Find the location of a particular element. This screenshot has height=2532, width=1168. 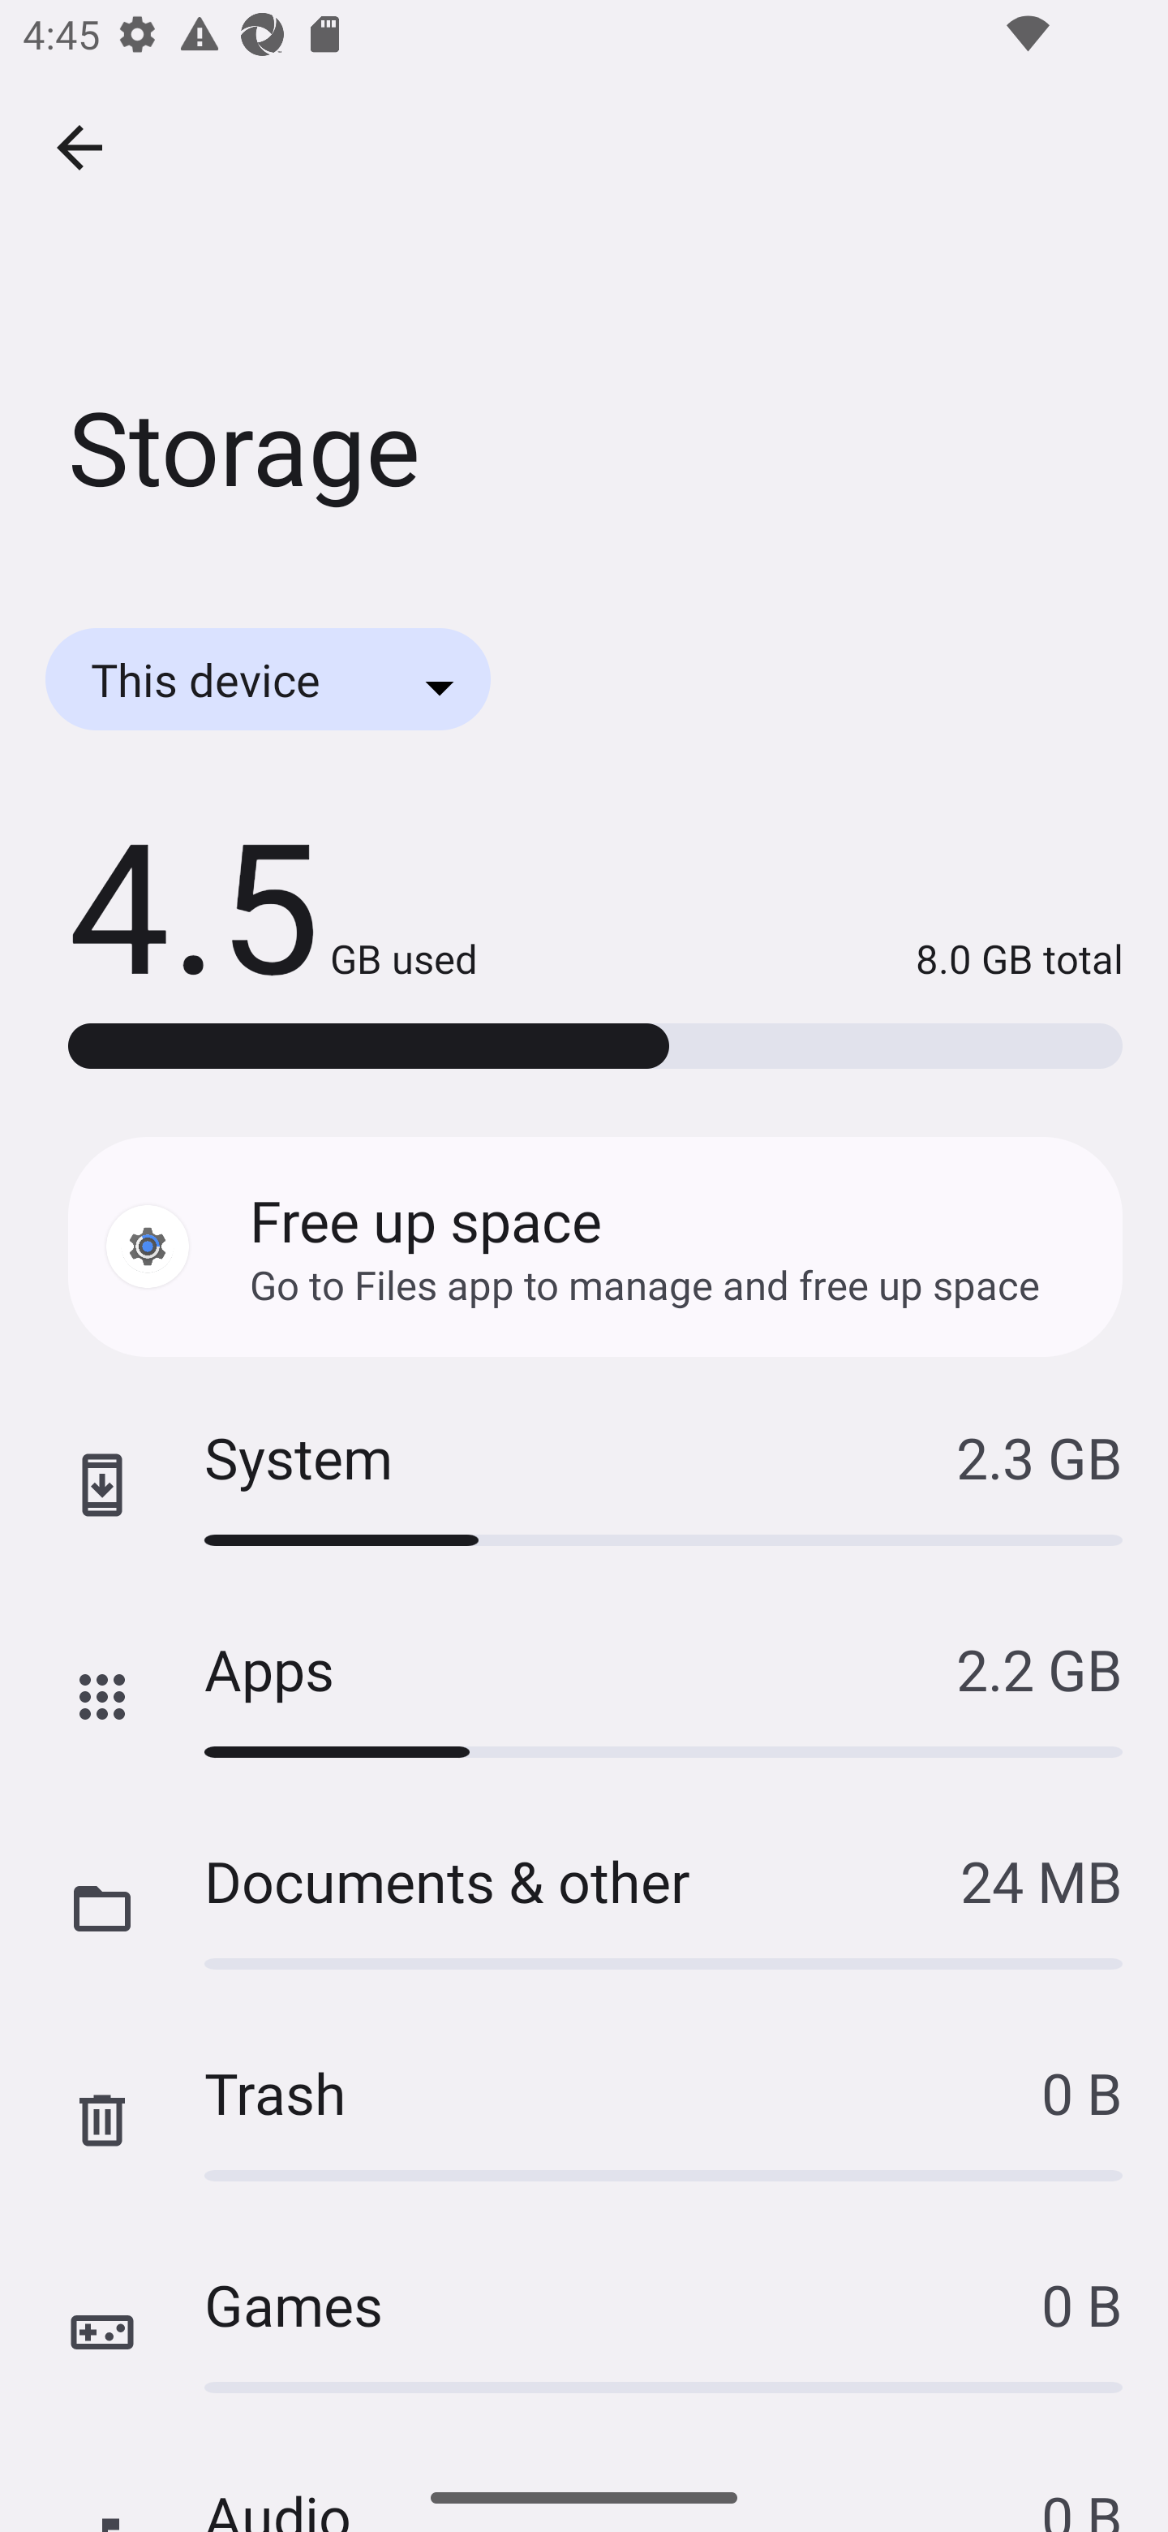

Apps 2.2 GB 27.0 is located at coordinates (584, 1698).